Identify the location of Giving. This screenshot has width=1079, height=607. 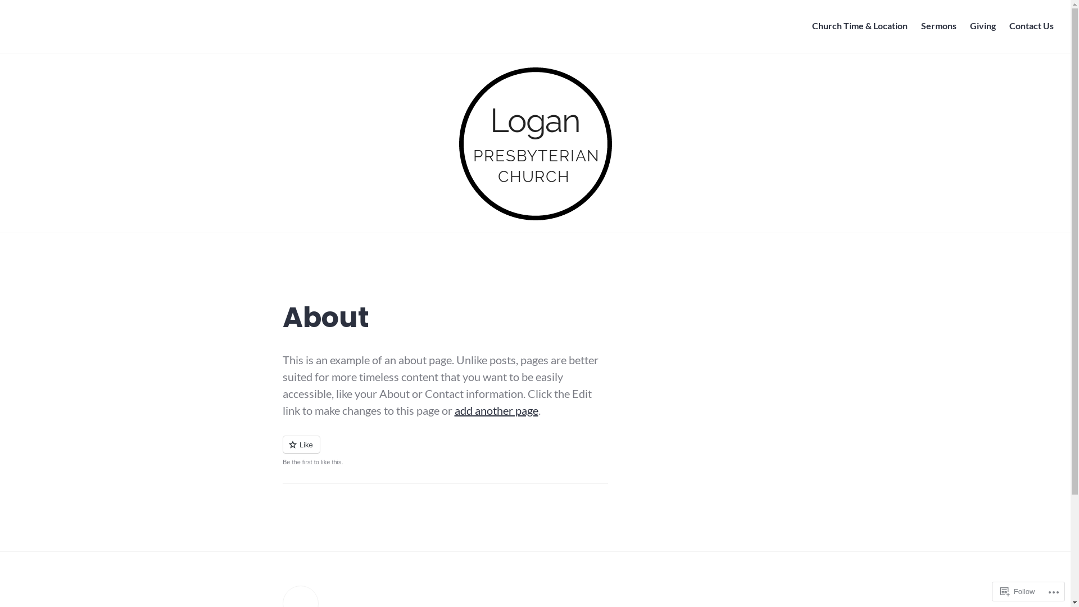
(983, 26).